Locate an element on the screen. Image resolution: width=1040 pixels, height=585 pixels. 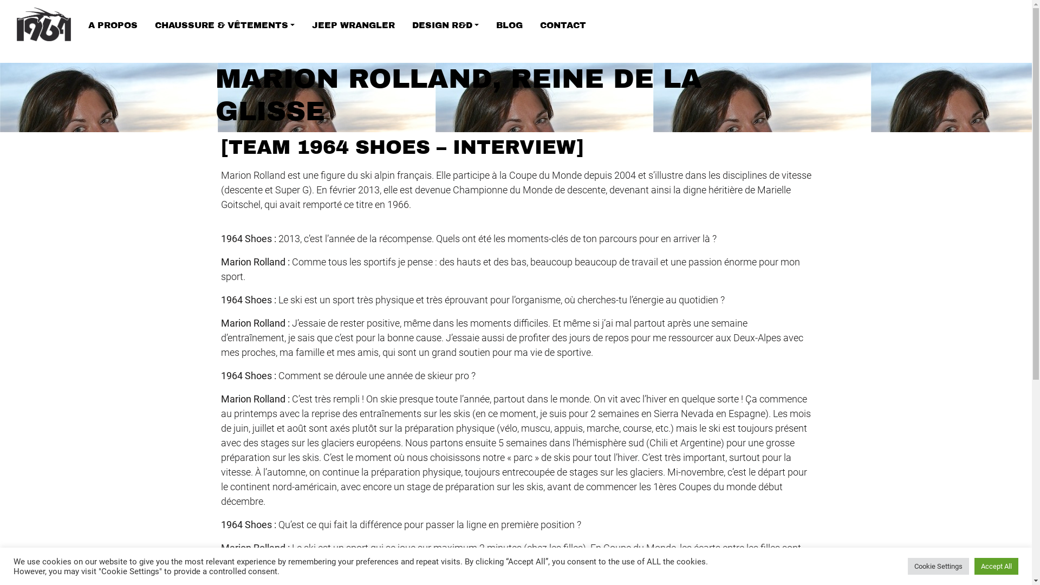
Cookie Settings is located at coordinates (938, 567).